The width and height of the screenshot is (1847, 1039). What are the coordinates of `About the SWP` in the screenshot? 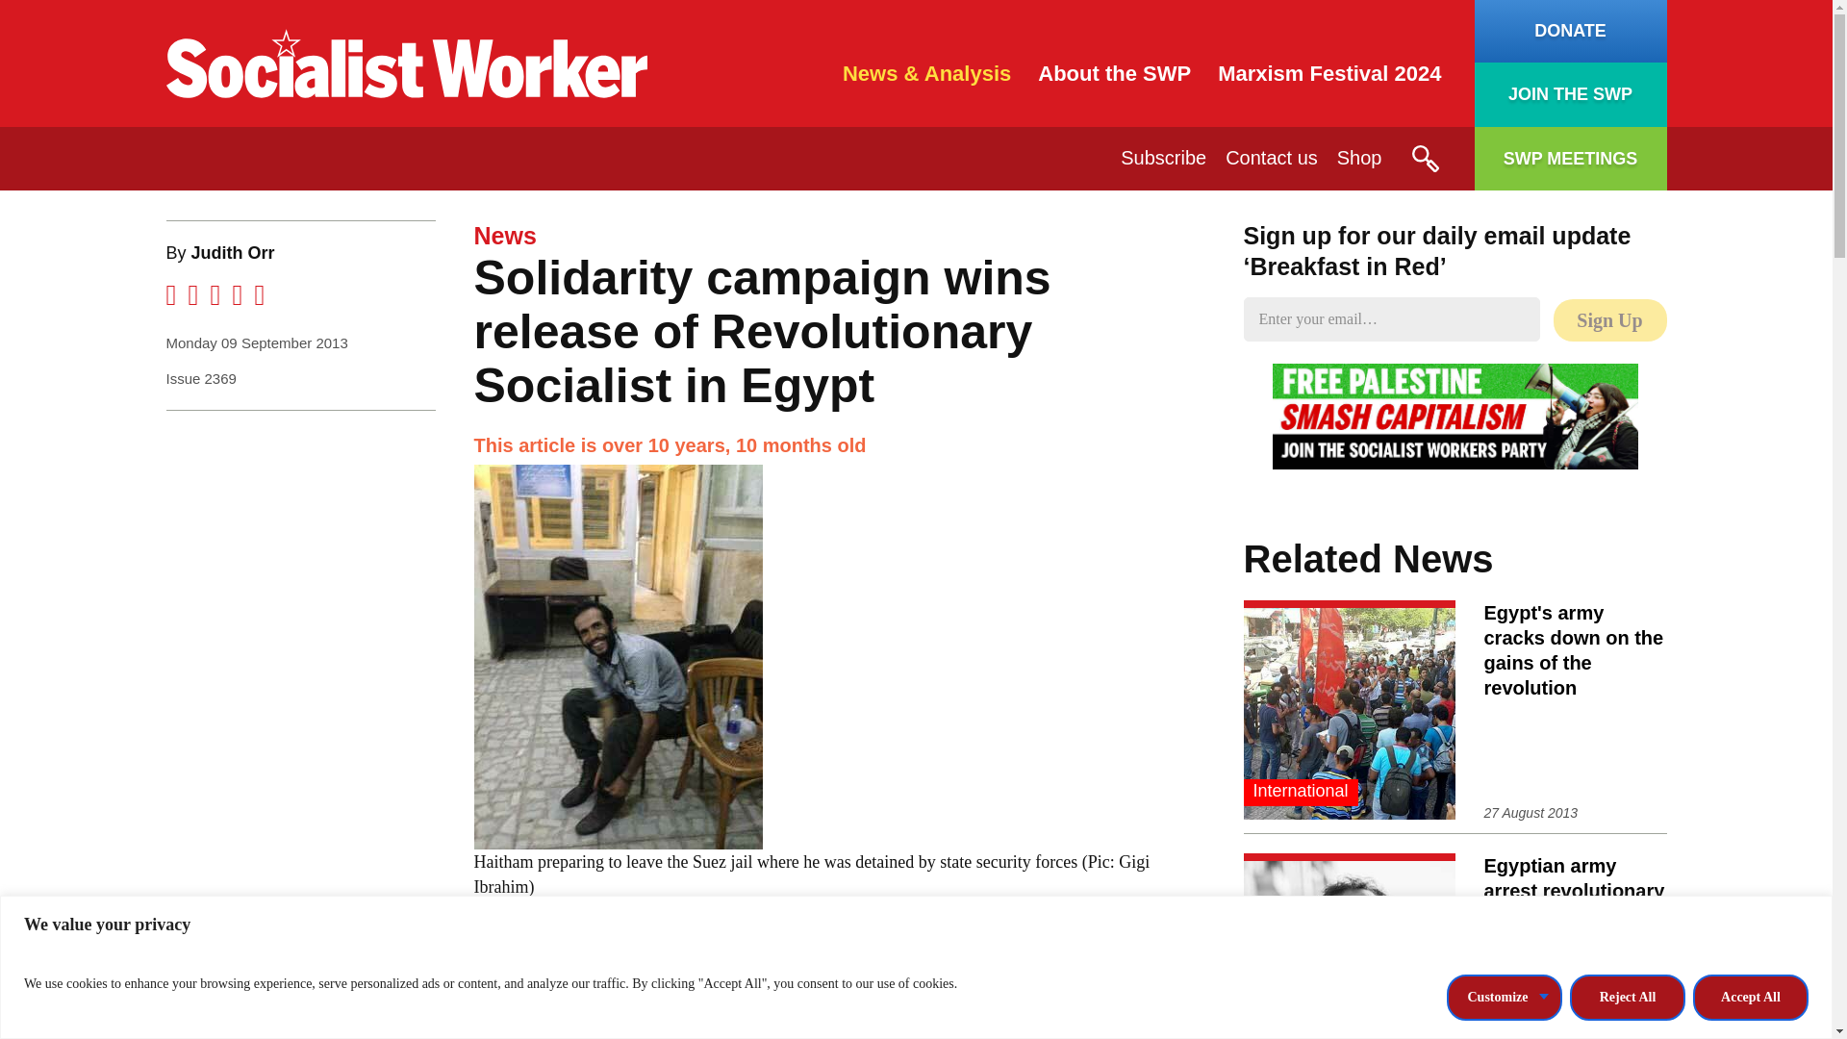 It's located at (1114, 73).